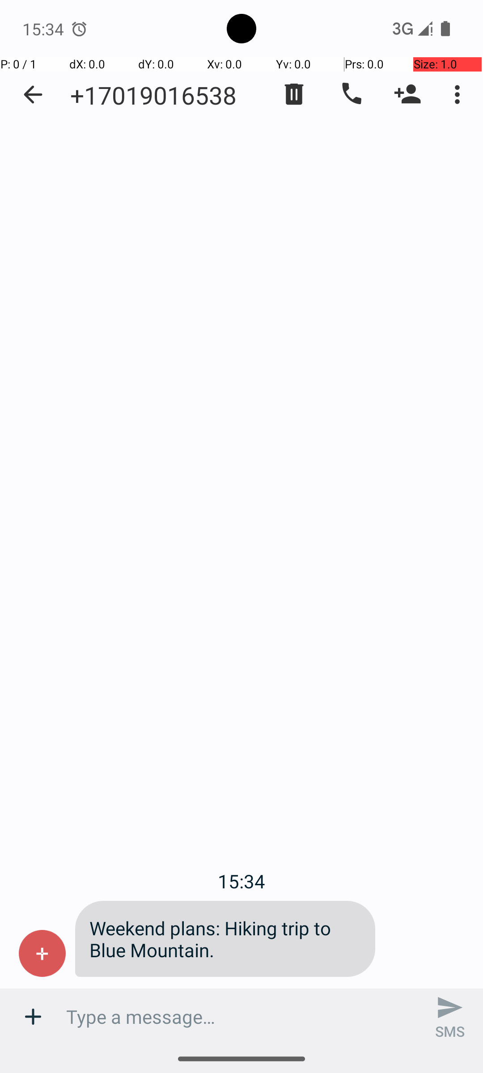 This screenshot has width=483, height=1073. What do you see at coordinates (225, 939) in the screenshot?
I see `Weekend plans: Hiking trip to Blue Mountain.` at bounding box center [225, 939].